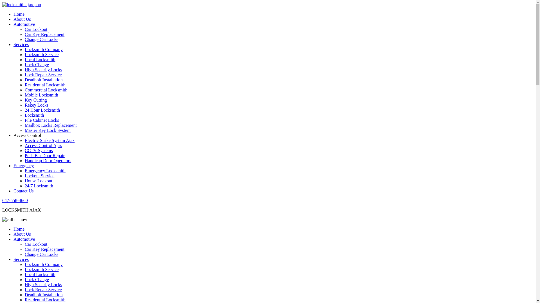  I want to click on Services, so click(21, 44).